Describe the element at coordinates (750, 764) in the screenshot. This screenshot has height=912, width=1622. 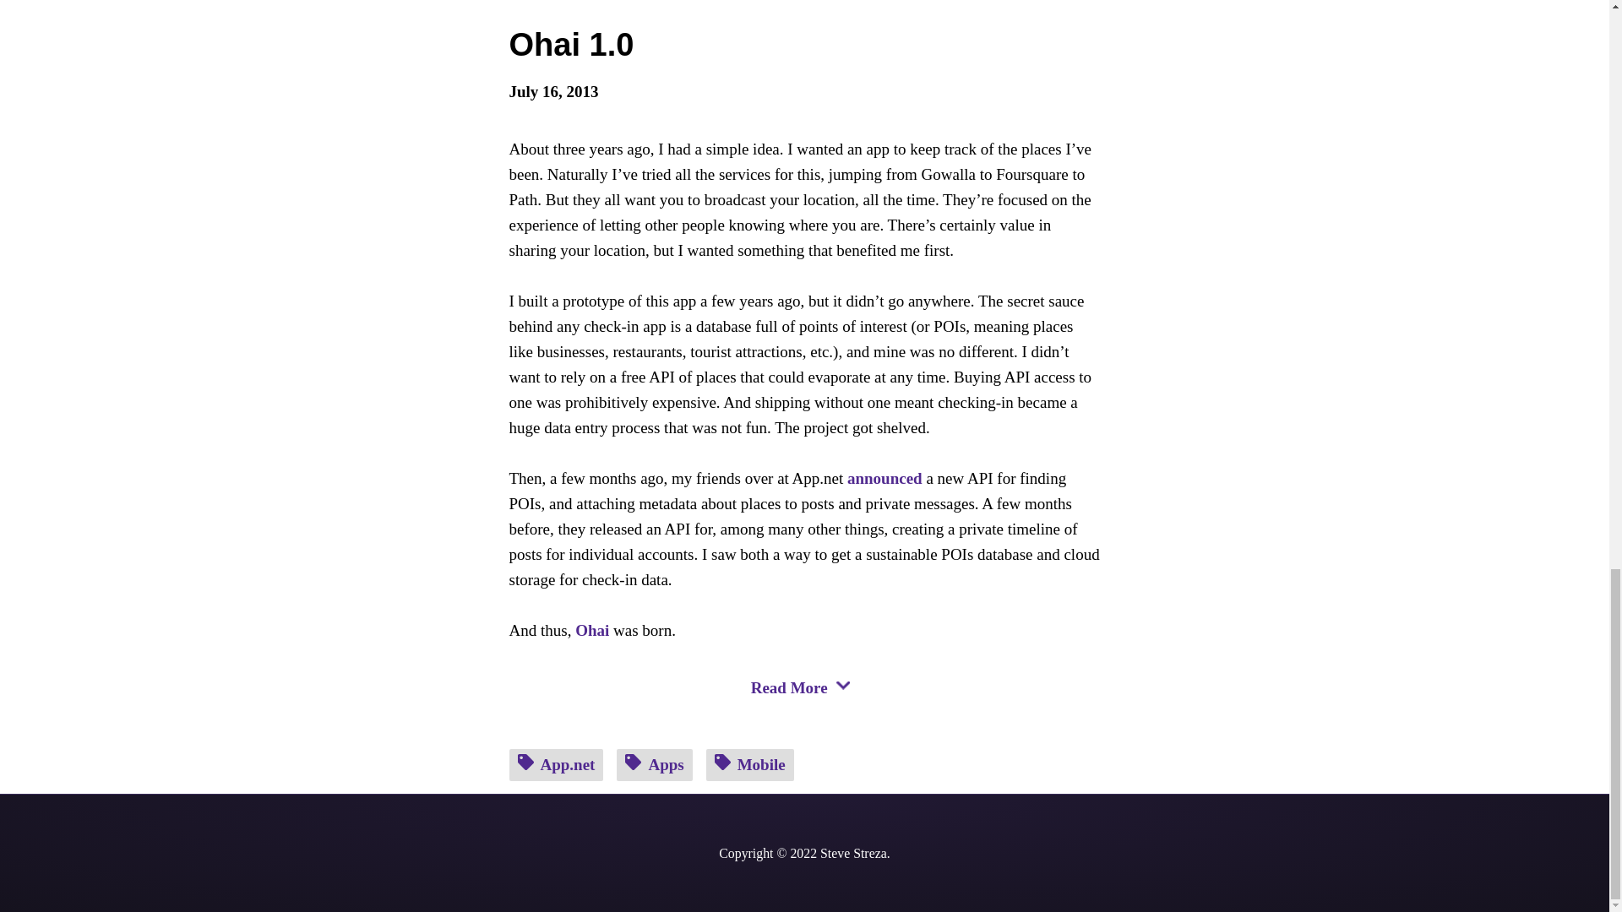
I see `Mobile` at that location.